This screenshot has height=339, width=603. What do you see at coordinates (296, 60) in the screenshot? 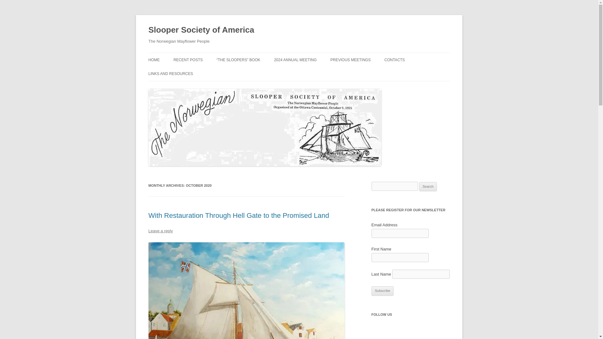
I see `2024 ANNUAL MEETING` at bounding box center [296, 60].